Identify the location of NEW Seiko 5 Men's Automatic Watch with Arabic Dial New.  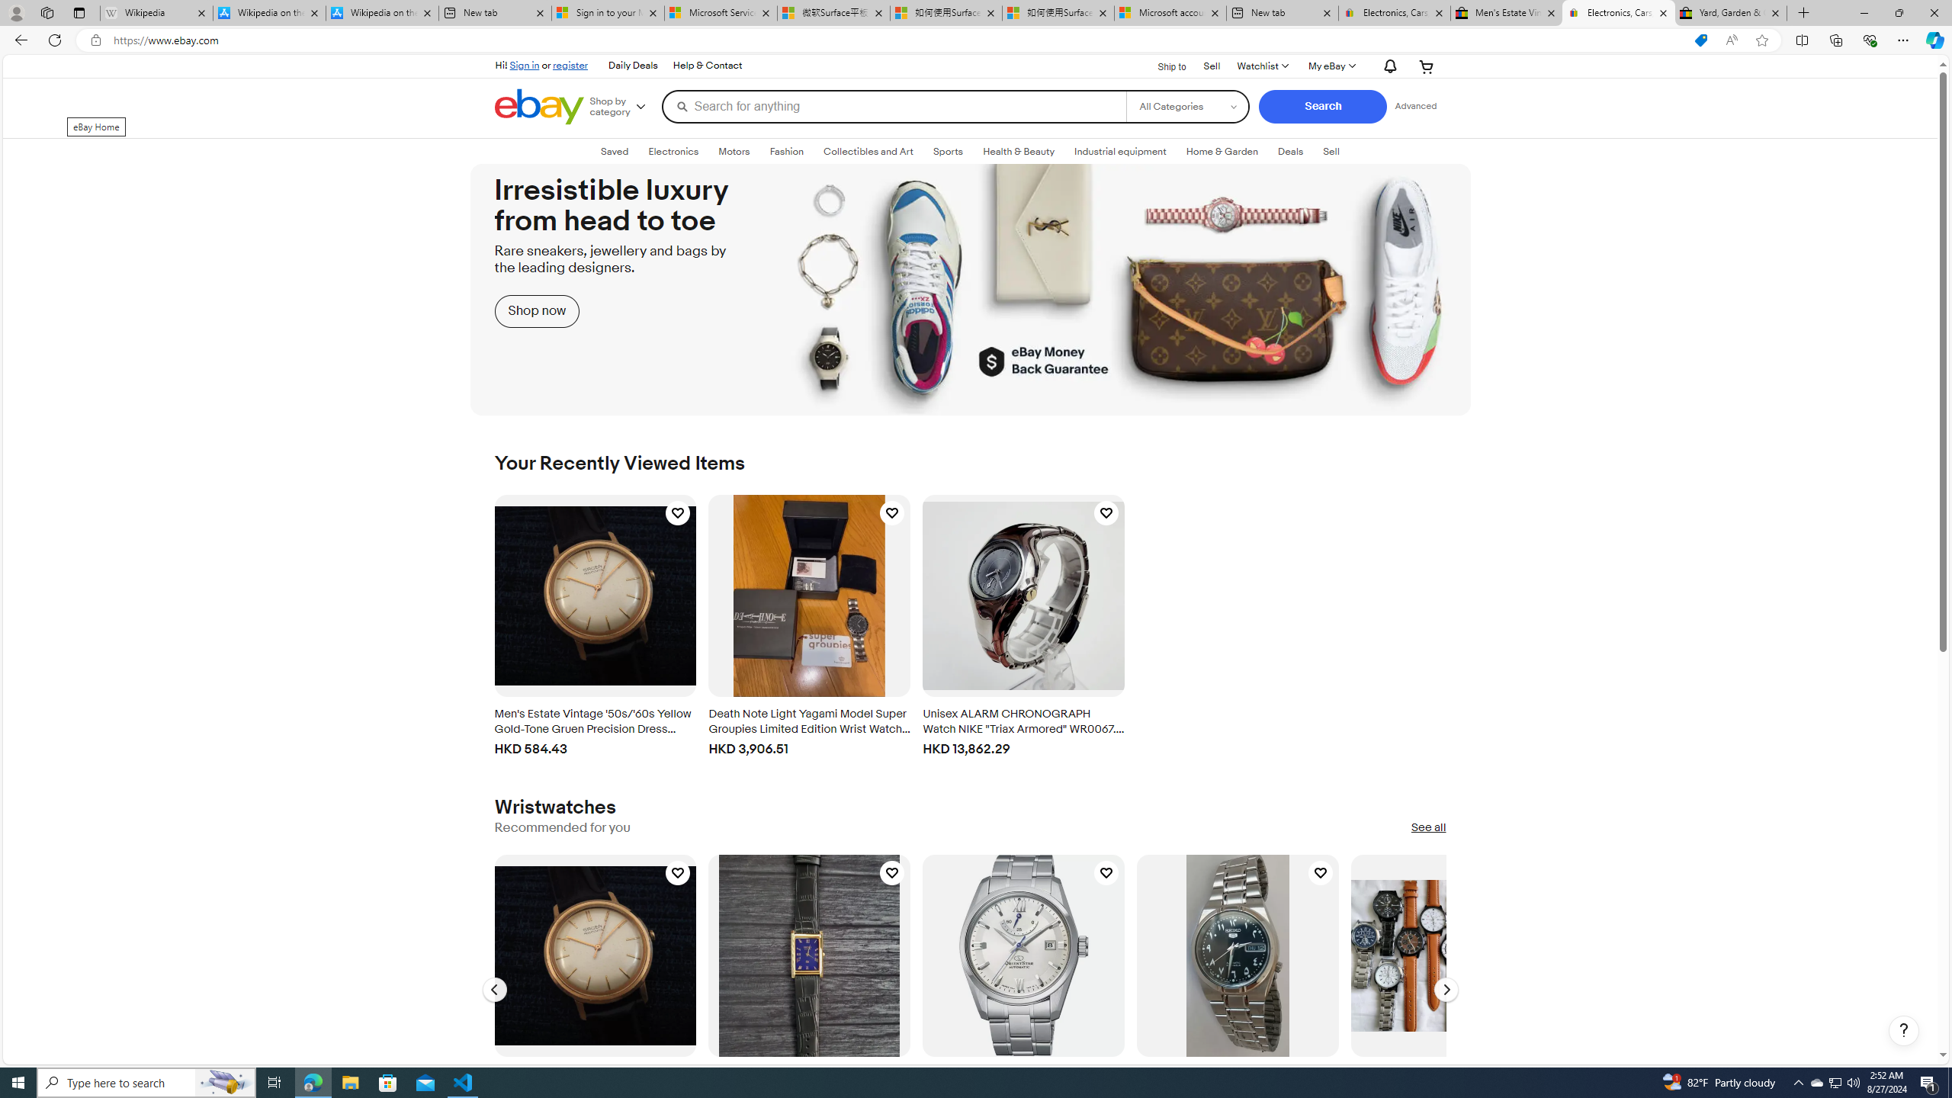
(1238, 955).